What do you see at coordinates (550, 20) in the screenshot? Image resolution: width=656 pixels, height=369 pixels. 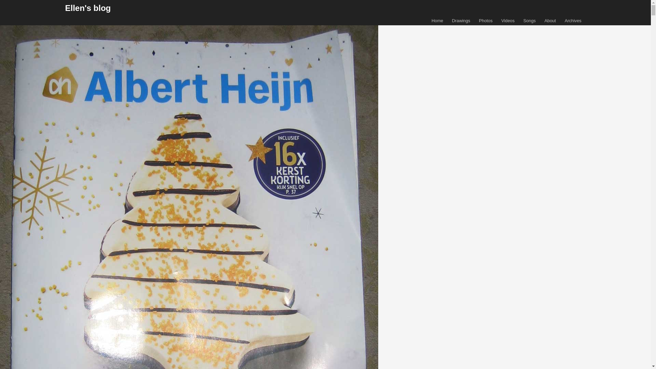 I see `About` at bounding box center [550, 20].